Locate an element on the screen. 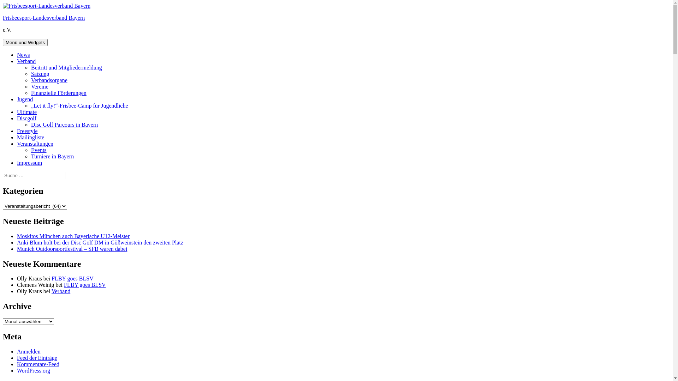 This screenshot has height=381, width=678. Jugend is located at coordinates (25, 99).